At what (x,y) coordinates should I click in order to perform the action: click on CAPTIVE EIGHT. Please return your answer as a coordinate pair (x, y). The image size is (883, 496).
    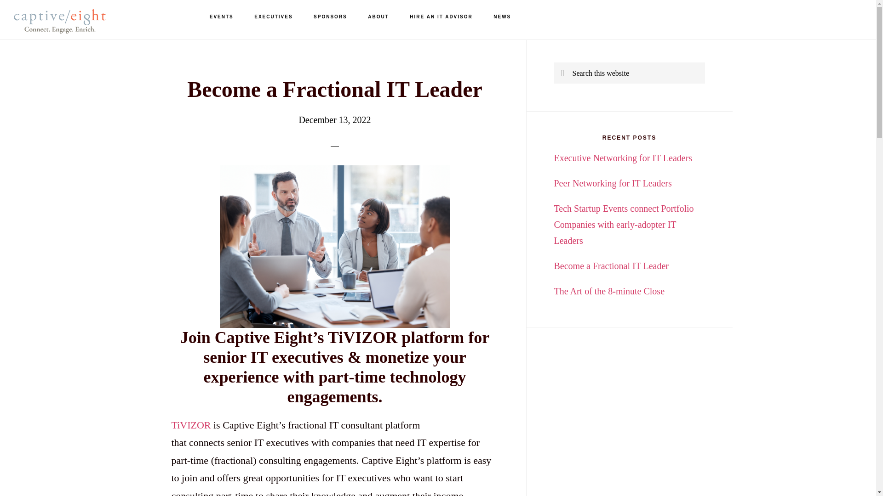
    Looking at the image, I should click on (60, 23).